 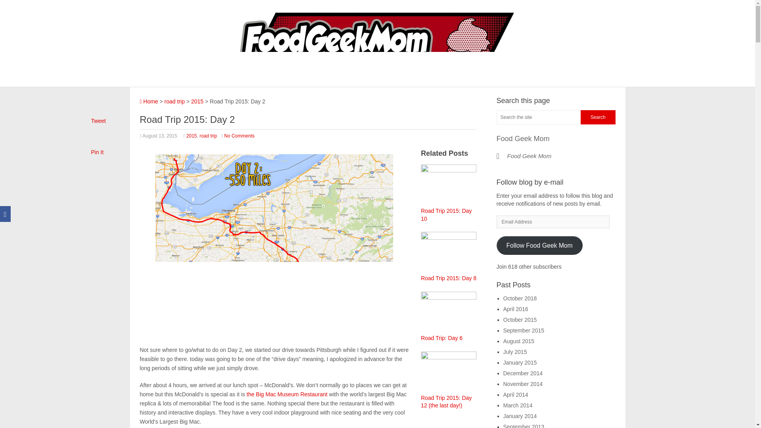 What do you see at coordinates (208, 136) in the screenshot?
I see `road trip` at bounding box center [208, 136].